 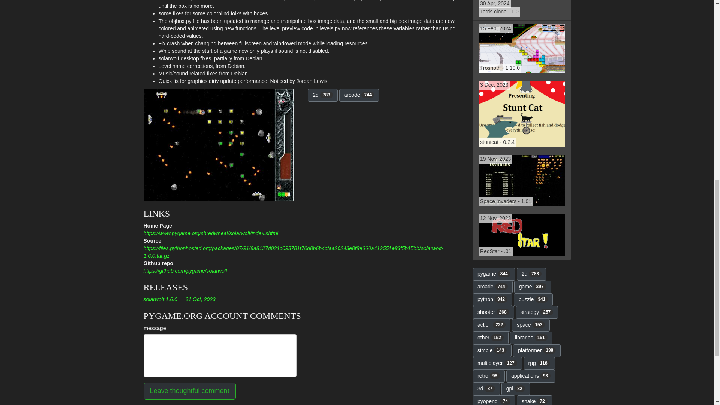 What do you see at coordinates (189, 391) in the screenshot?
I see `A clone of tetris made by pygame` at bounding box center [189, 391].